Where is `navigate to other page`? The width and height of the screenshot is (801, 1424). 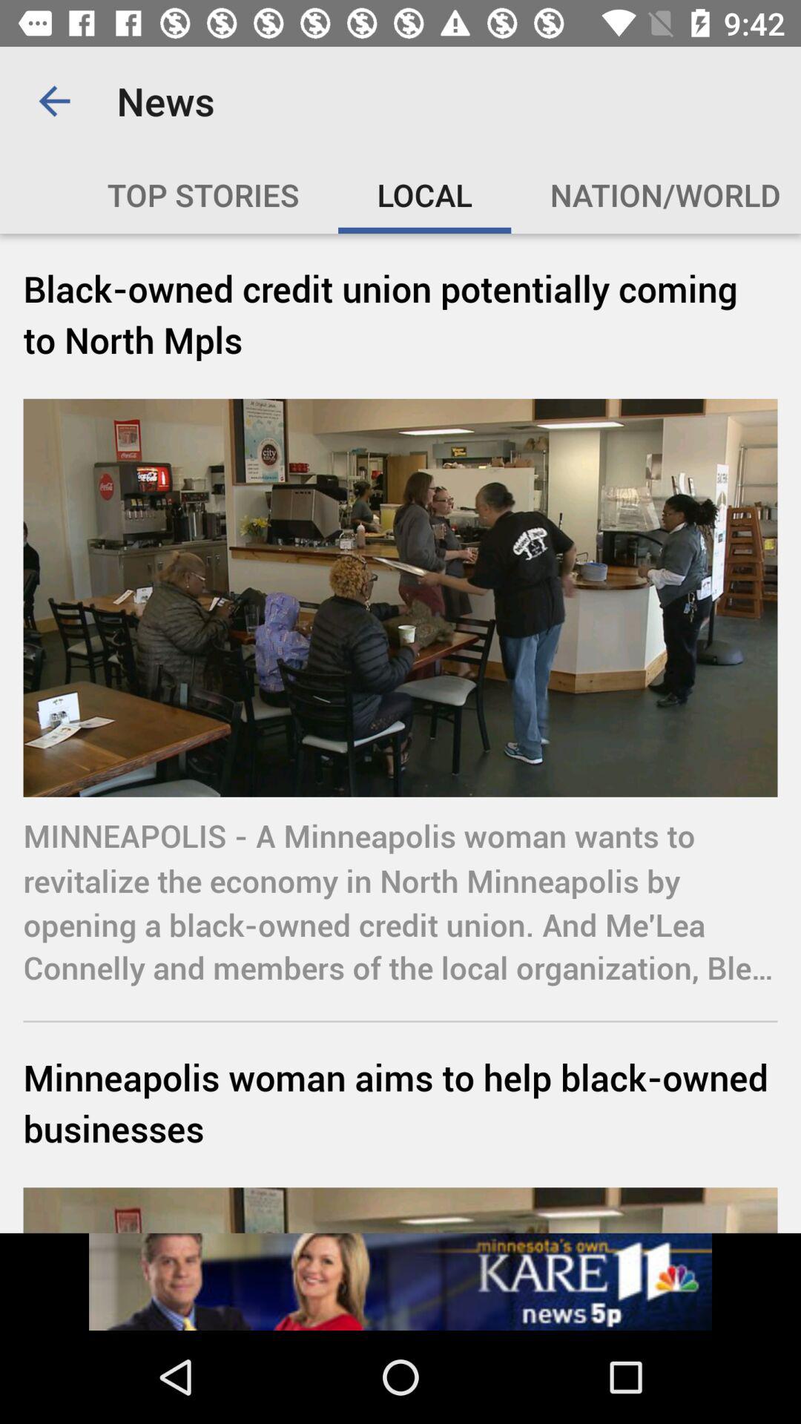 navigate to other page is located at coordinates (400, 1282).